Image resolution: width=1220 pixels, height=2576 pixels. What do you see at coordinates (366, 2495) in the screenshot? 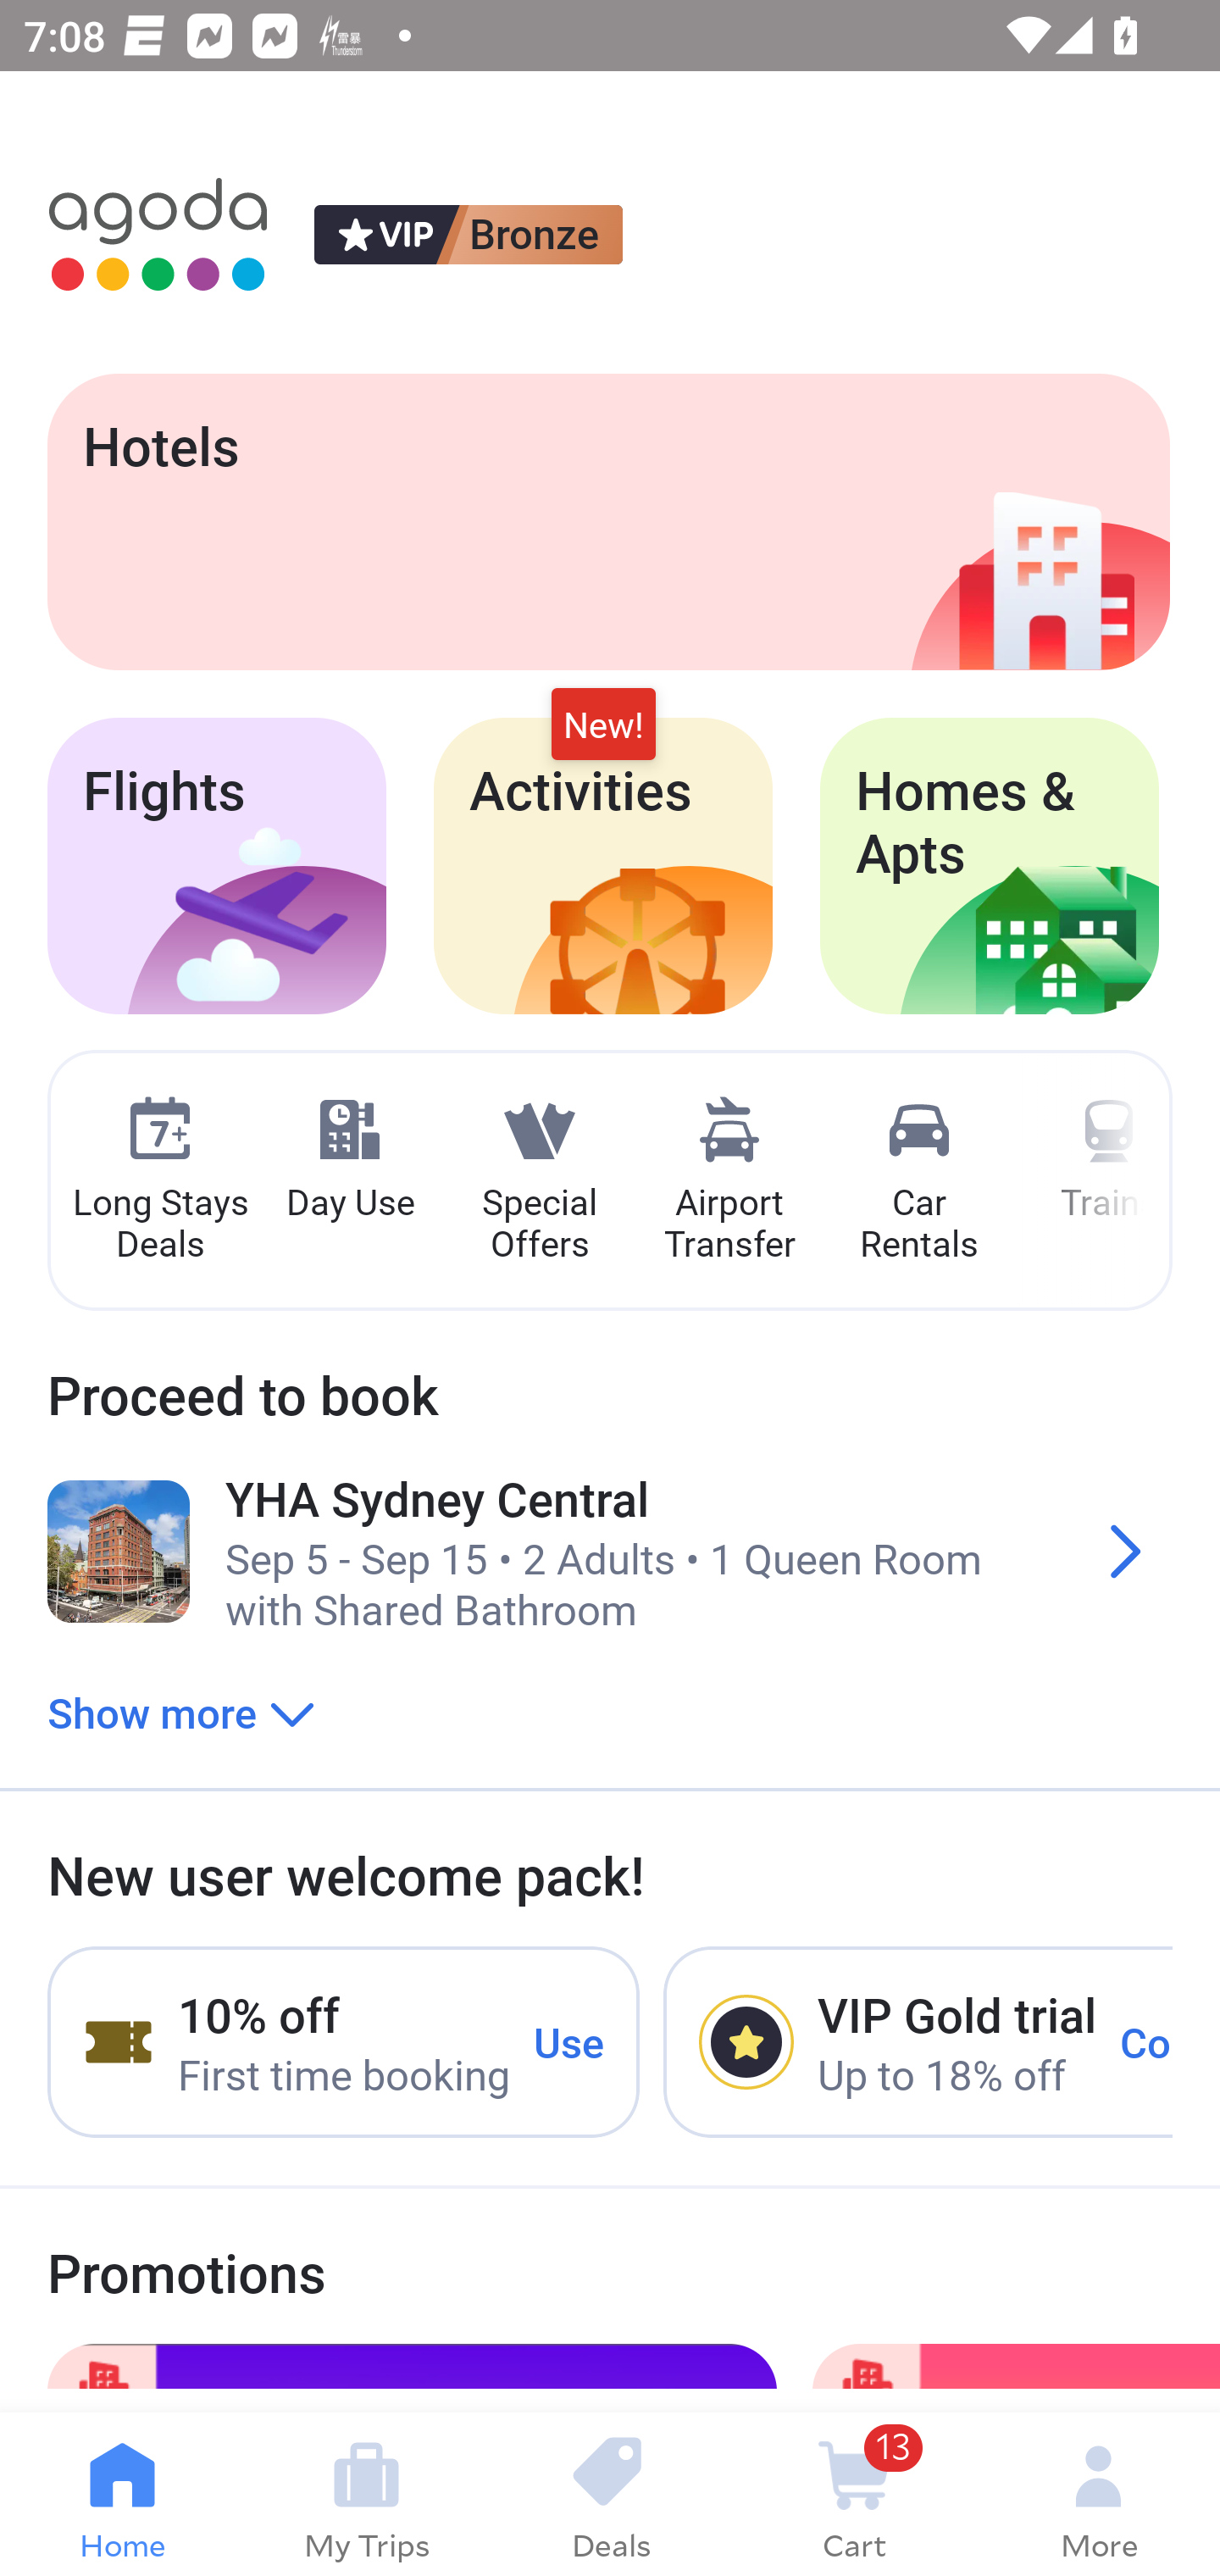
I see `My Trips` at bounding box center [366, 2495].